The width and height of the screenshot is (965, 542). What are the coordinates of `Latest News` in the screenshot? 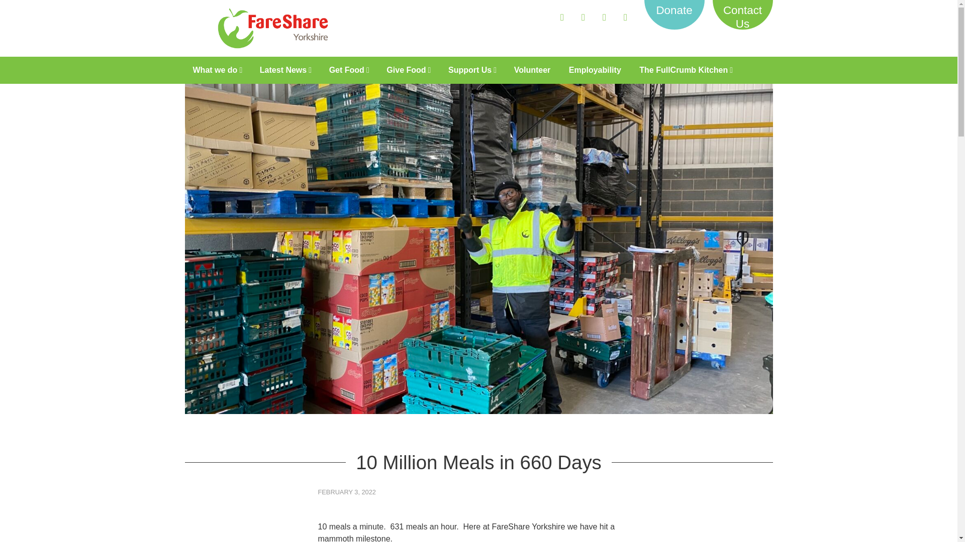 It's located at (285, 70).